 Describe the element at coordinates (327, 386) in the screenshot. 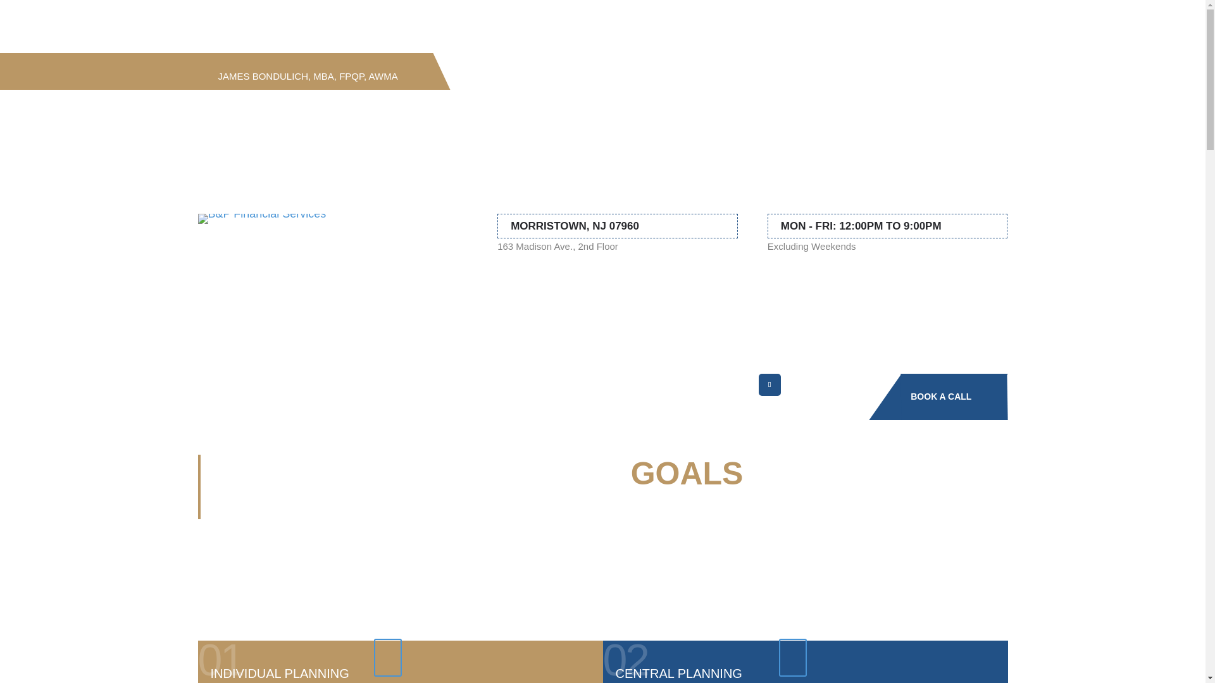

I see `ABOUT ME` at that location.